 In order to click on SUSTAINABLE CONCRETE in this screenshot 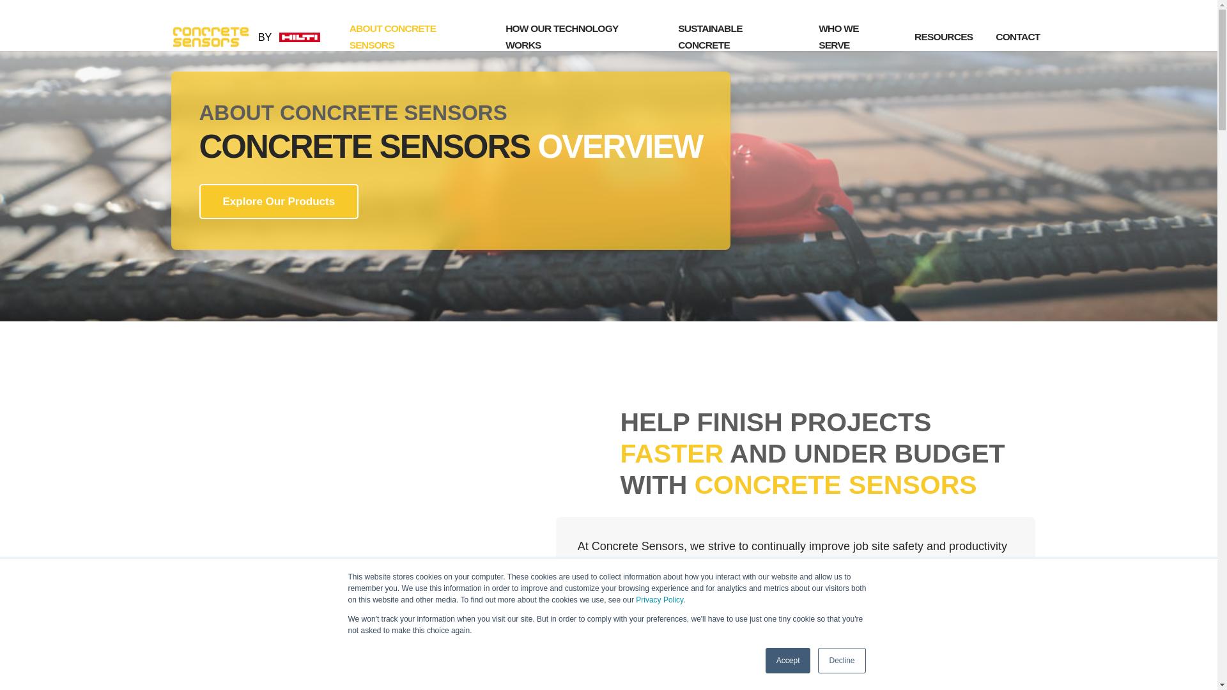, I will do `click(736, 36)`.